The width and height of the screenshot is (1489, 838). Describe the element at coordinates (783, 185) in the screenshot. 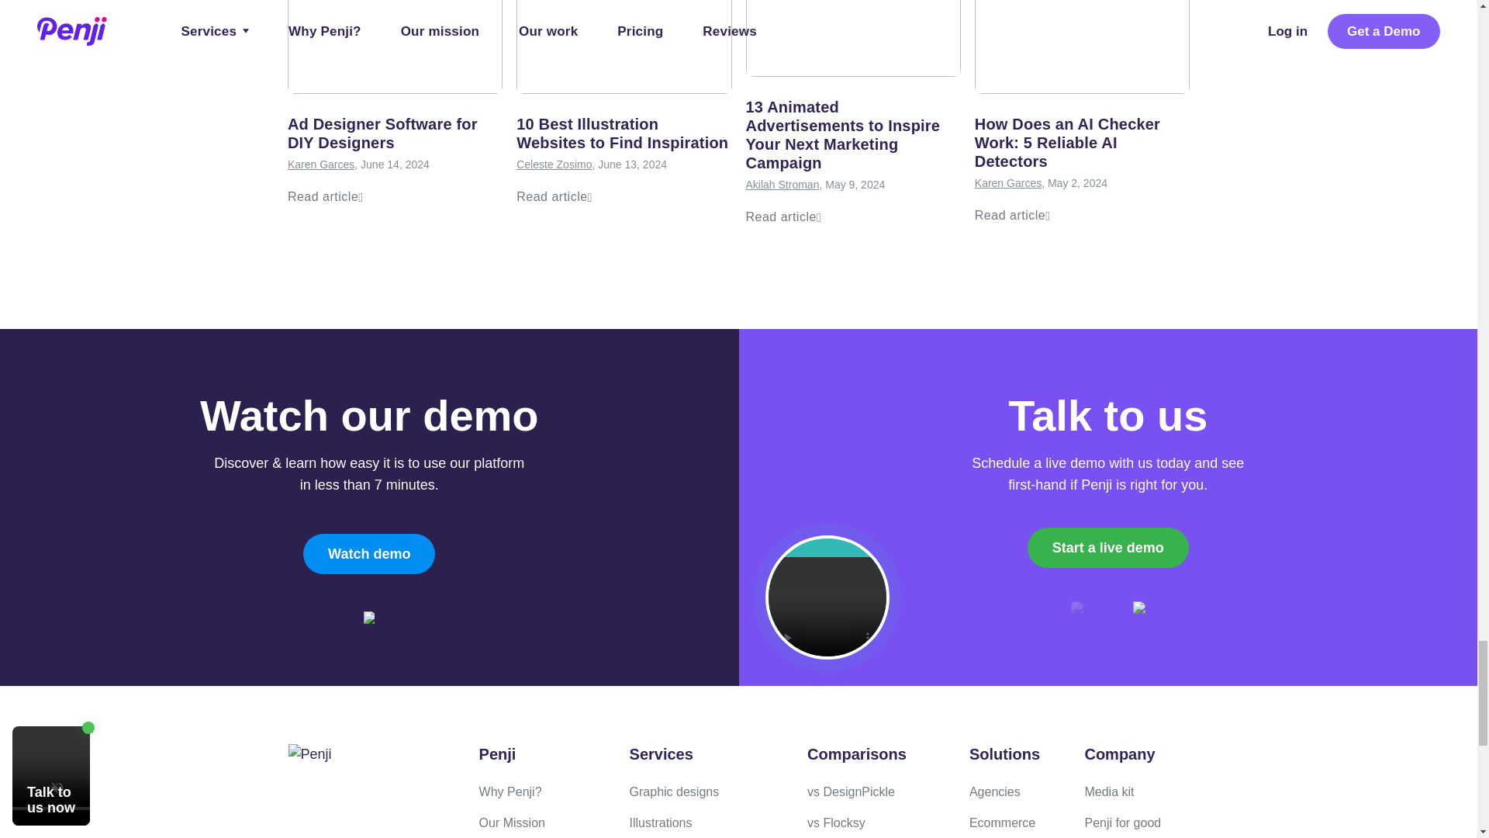

I see `Posts by Akilah Stroman` at that location.